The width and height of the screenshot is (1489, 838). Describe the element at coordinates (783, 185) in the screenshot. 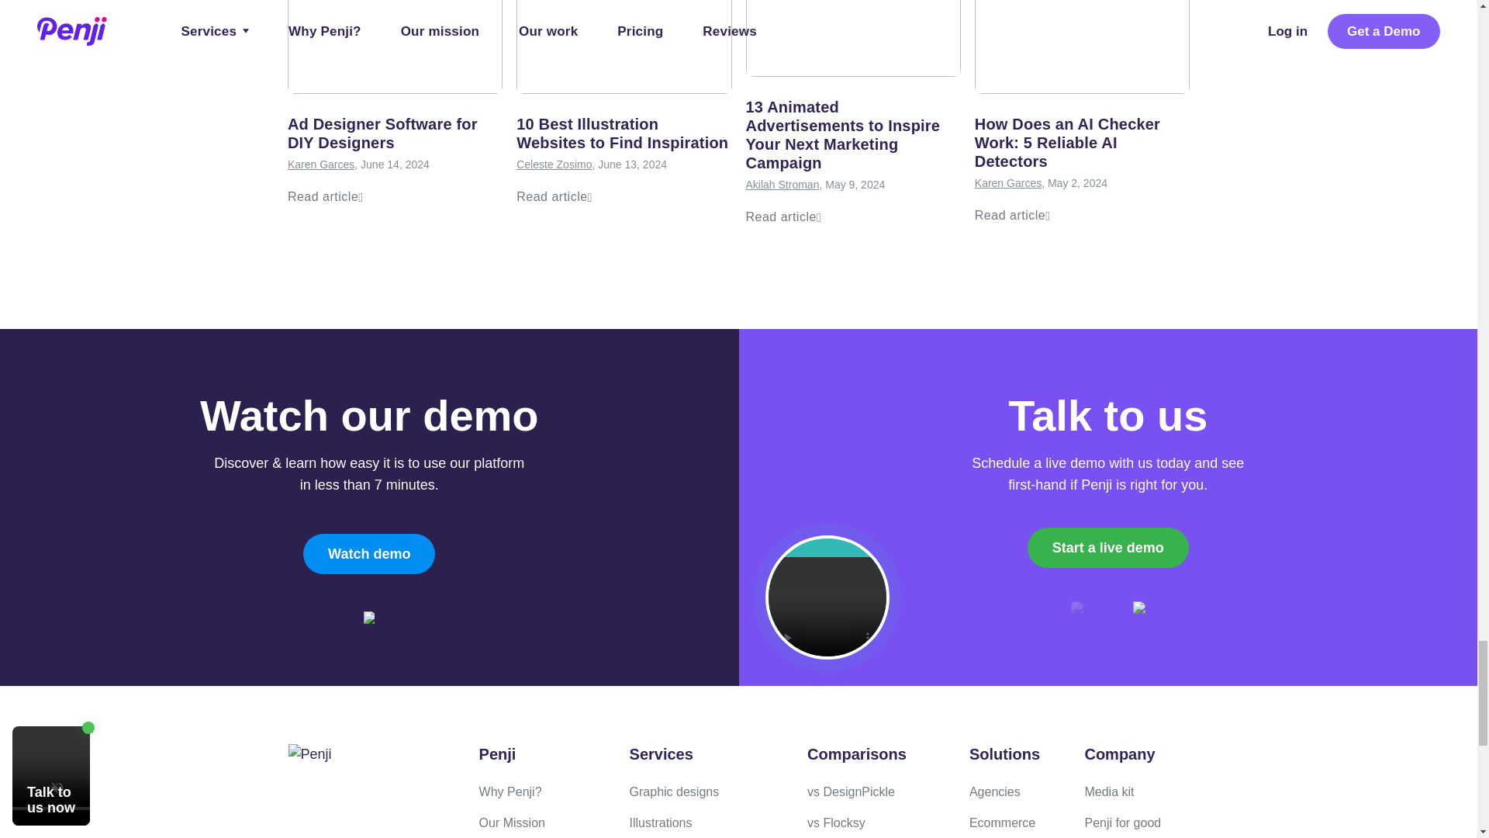

I see `Posts by Akilah Stroman` at that location.